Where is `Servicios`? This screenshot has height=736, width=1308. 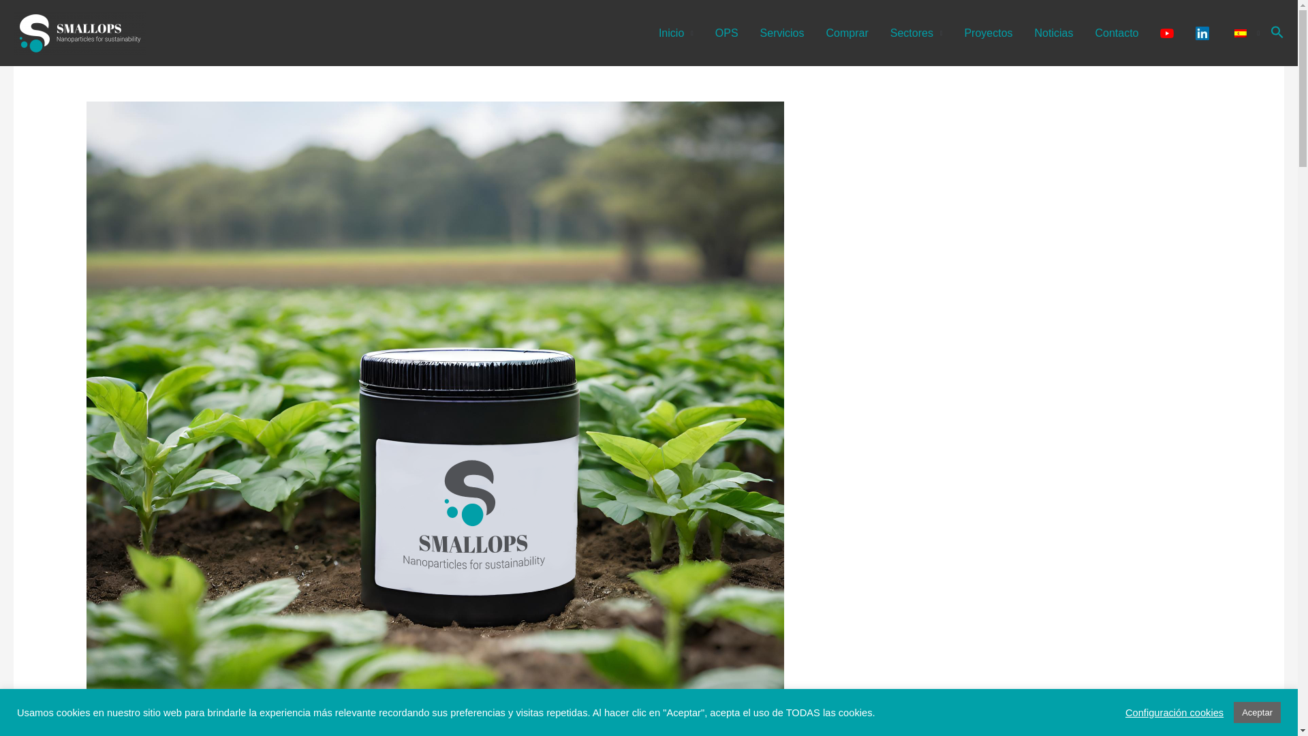
Servicios is located at coordinates (782, 33).